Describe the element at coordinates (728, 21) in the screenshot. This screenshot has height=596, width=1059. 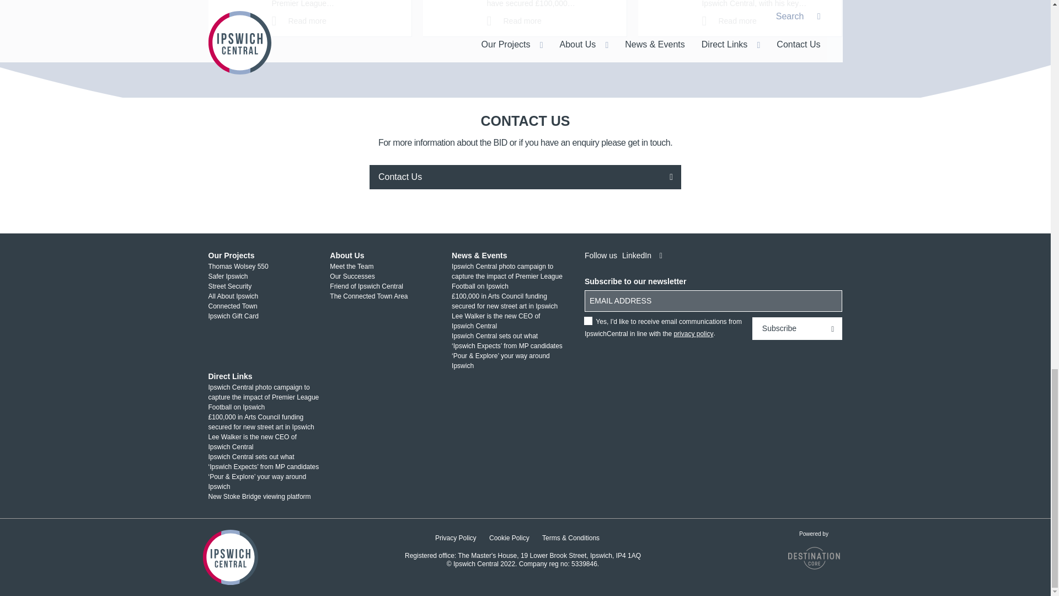
I see `Lee Walker is the new CEO of Ipswich Central` at that location.